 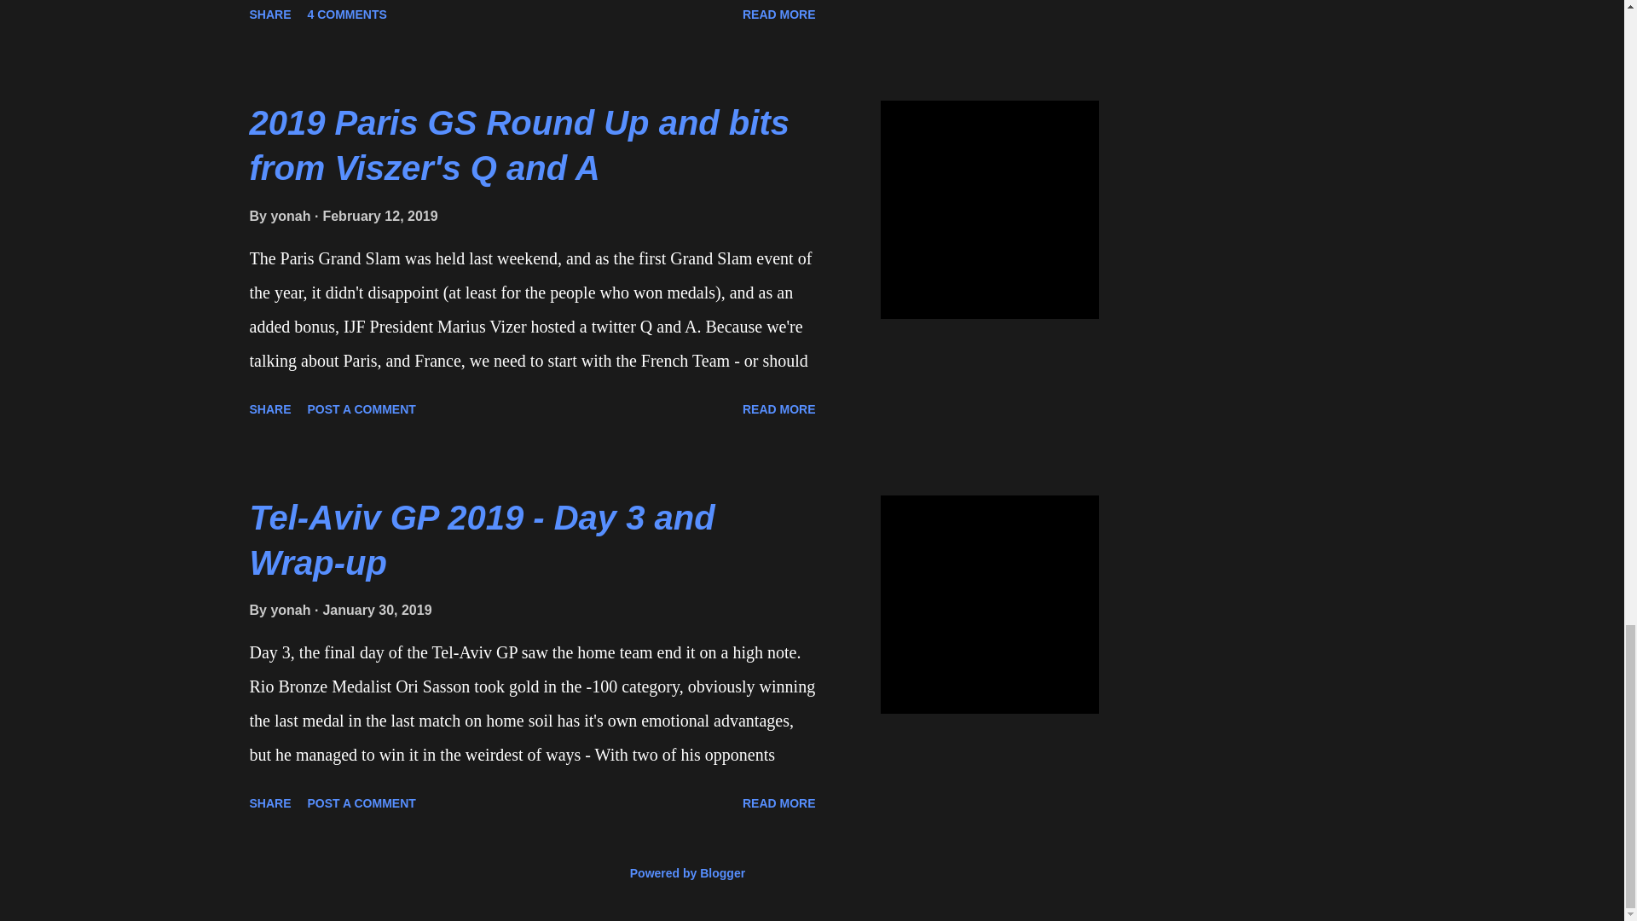 I want to click on February 12, 2019, so click(x=379, y=217).